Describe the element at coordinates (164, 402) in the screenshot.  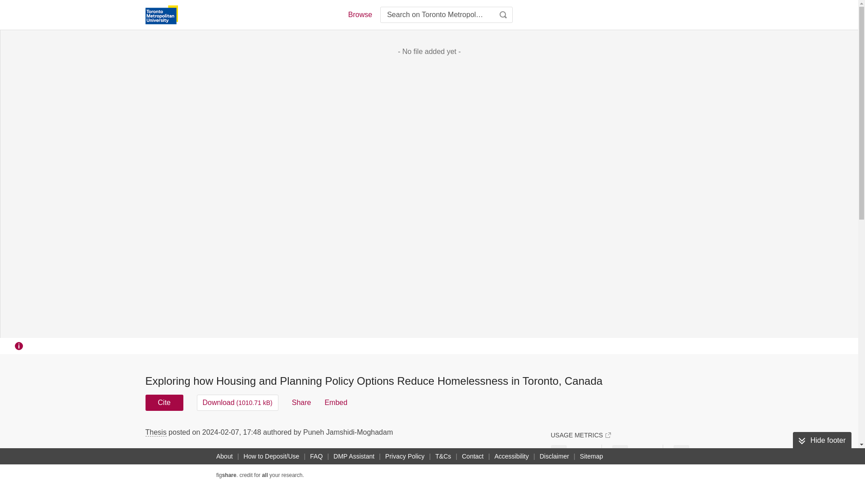
I see `Cite` at that location.